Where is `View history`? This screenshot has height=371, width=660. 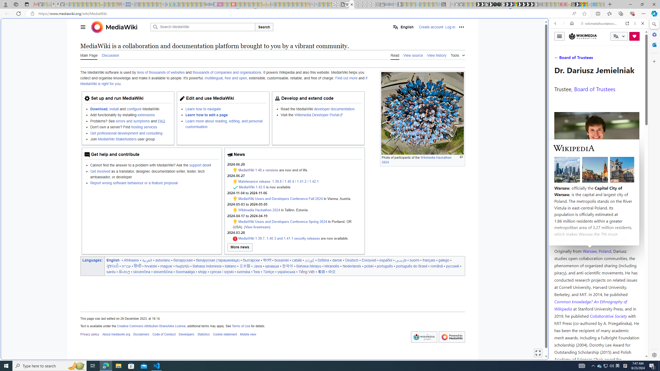
View history is located at coordinates (437, 55).